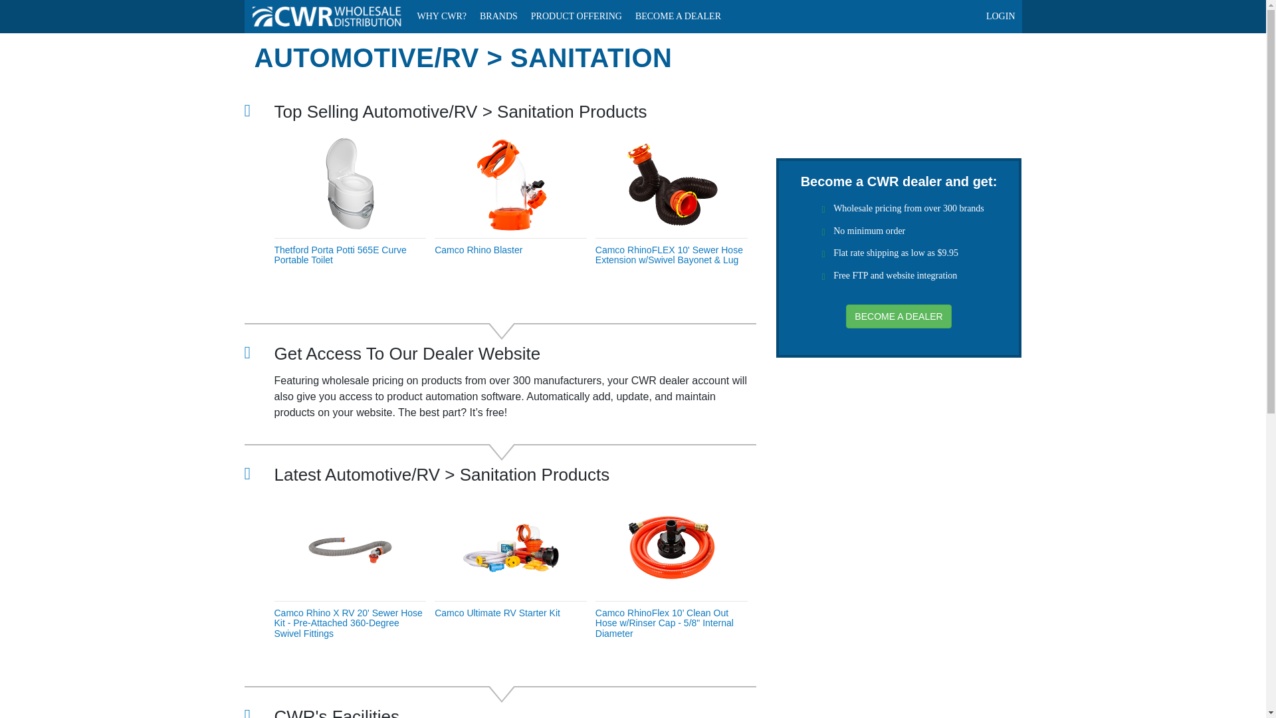 The width and height of the screenshot is (1276, 718). Describe the element at coordinates (678, 16) in the screenshot. I see `Become a Dealer` at that location.